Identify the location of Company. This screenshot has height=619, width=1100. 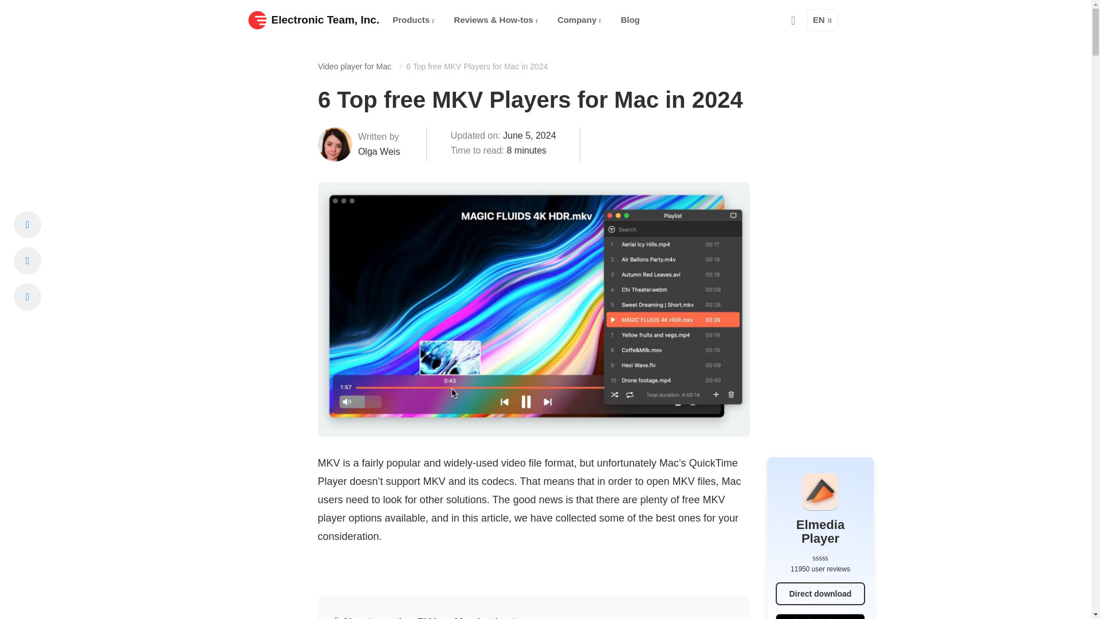
(579, 20).